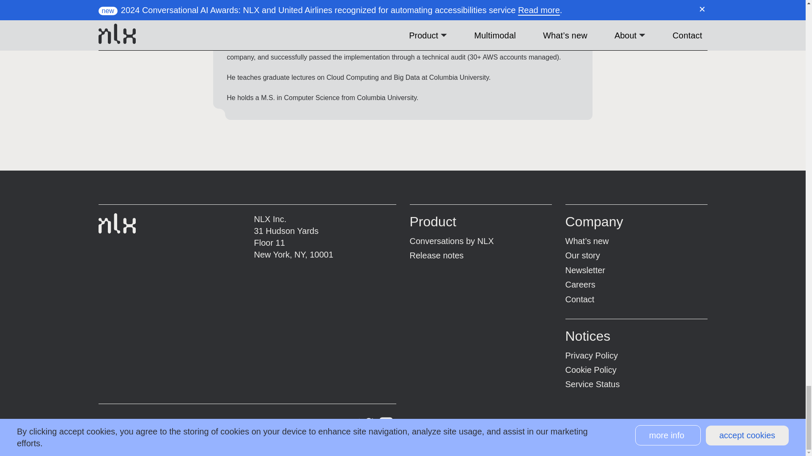  What do you see at coordinates (580, 285) in the screenshot?
I see `Careers` at bounding box center [580, 285].